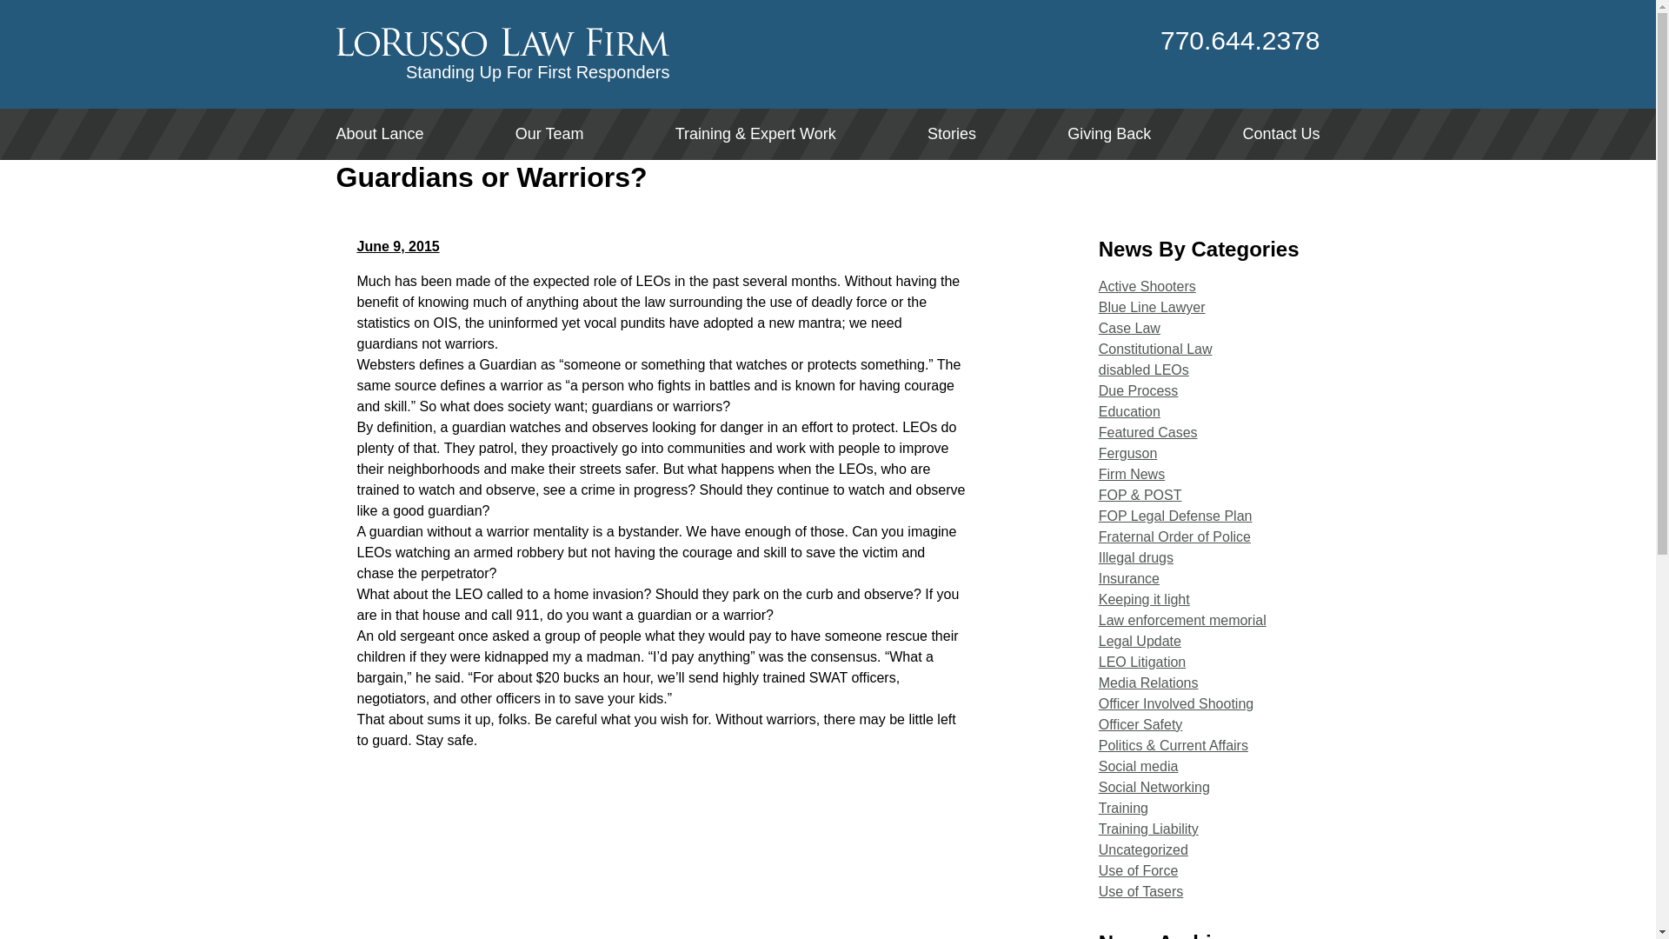  I want to click on Education, so click(1128, 411).